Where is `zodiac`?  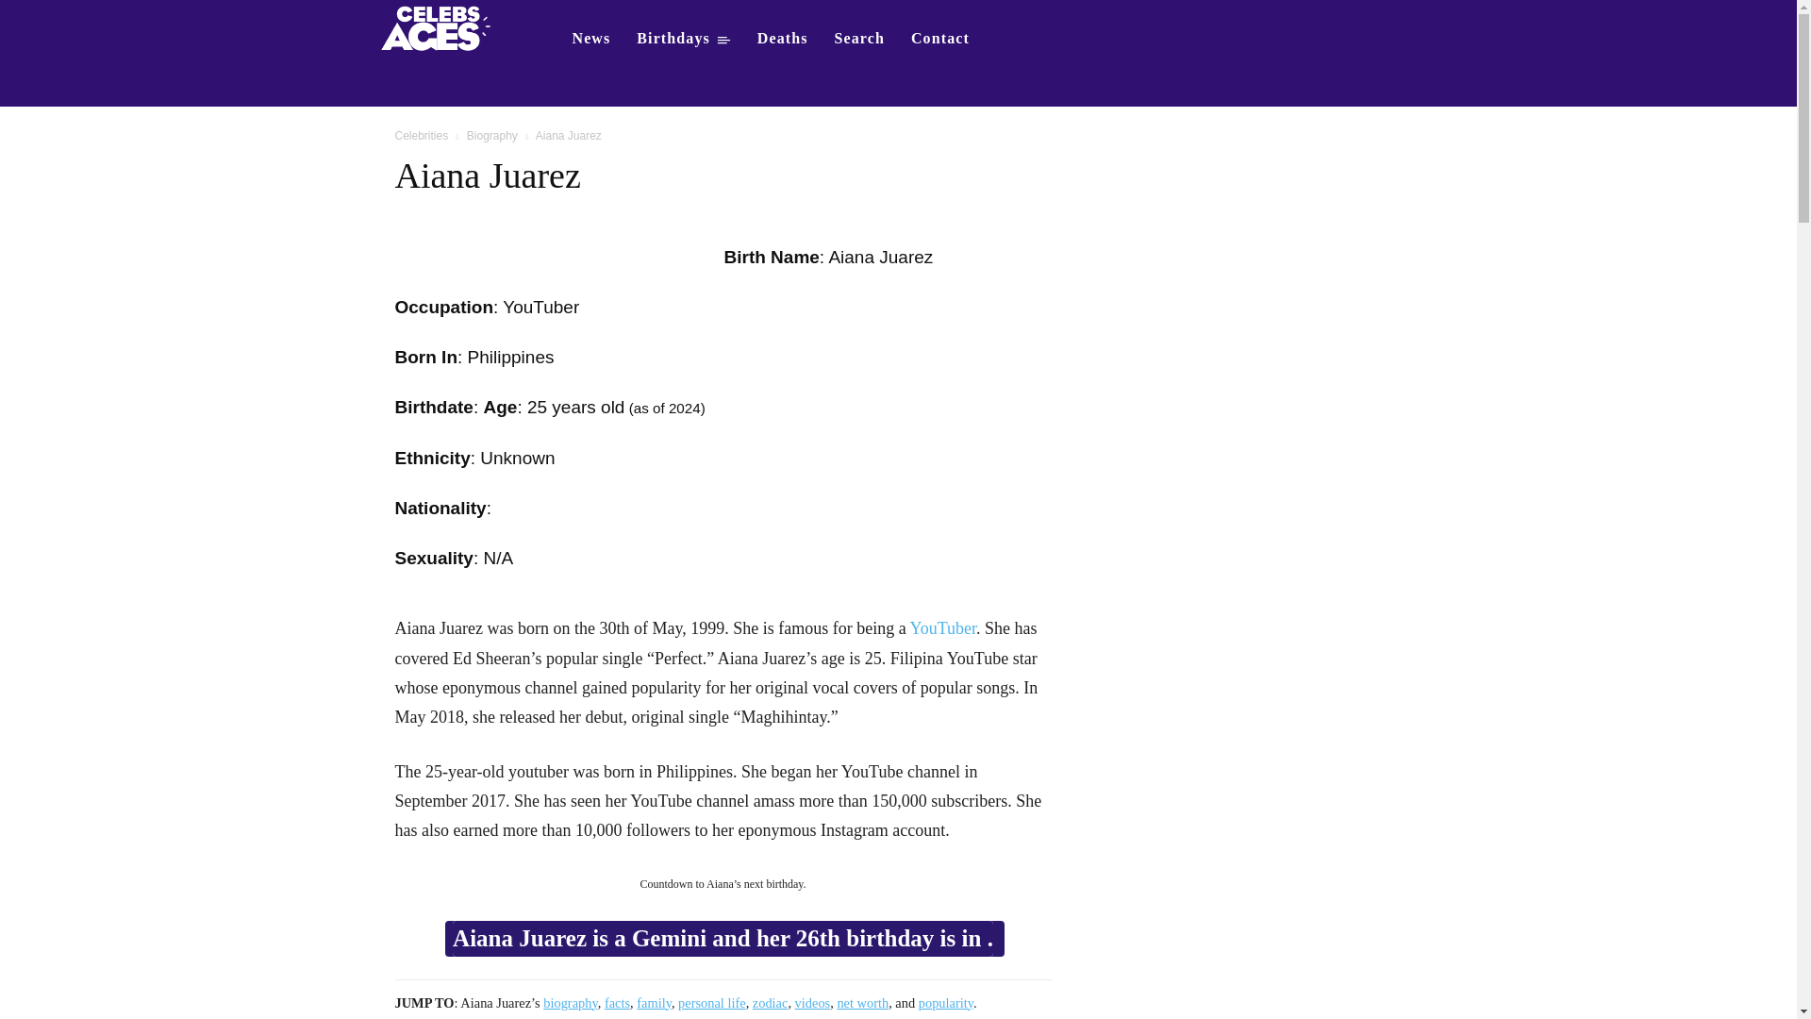 zodiac is located at coordinates (770, 1003).